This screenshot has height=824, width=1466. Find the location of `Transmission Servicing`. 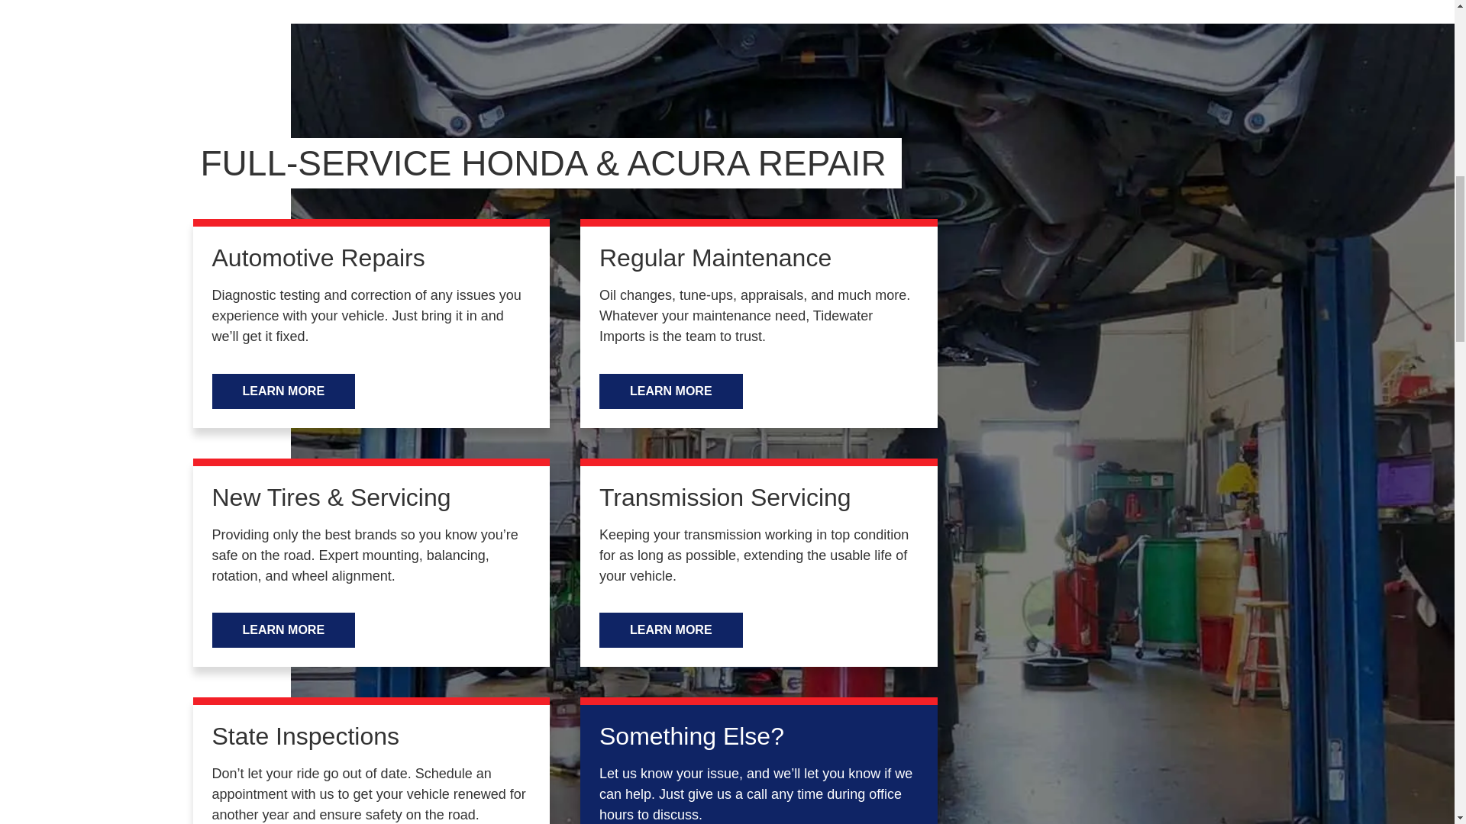

Transmission Servicing is located at coordinates (725, 497).